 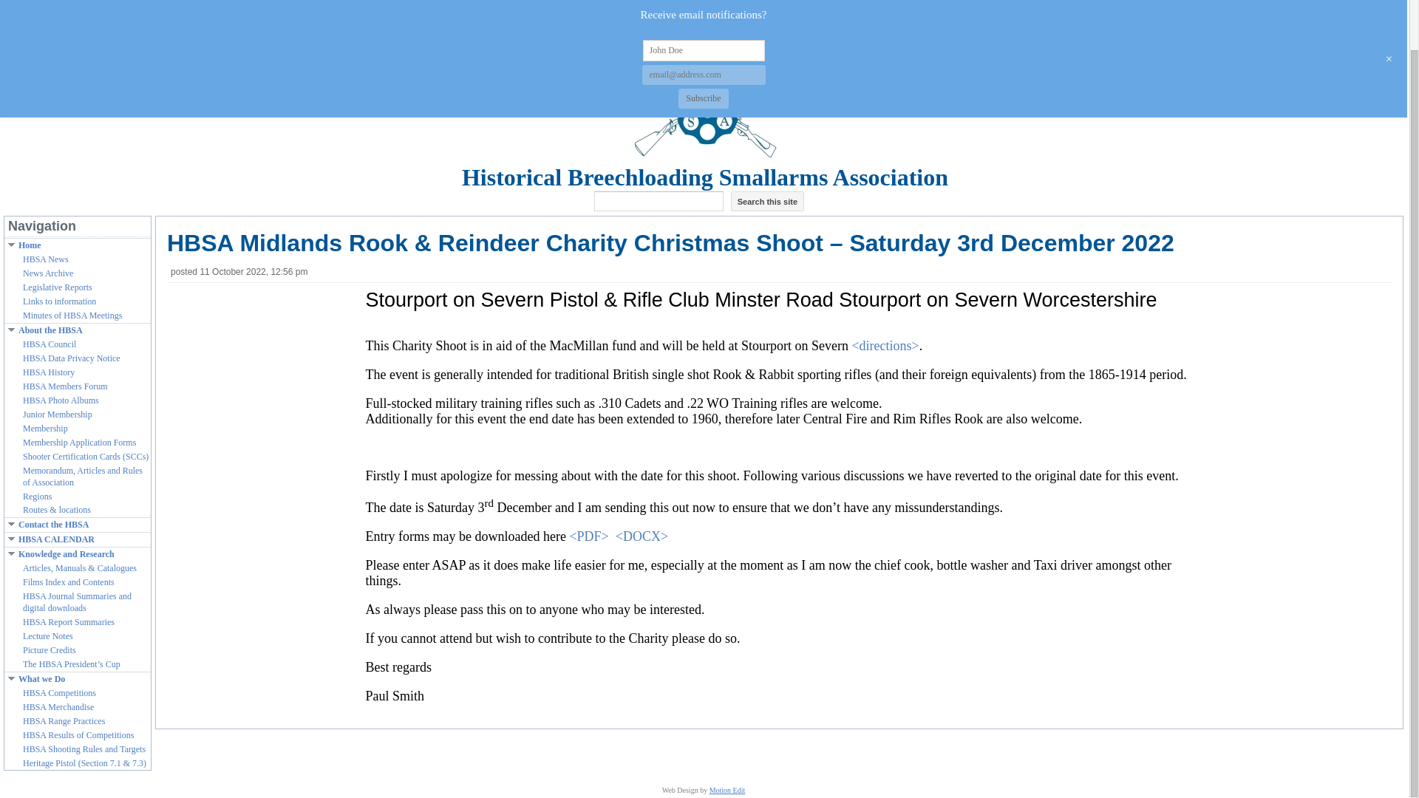 I want to click on Membership, so click(x=86, y=429).